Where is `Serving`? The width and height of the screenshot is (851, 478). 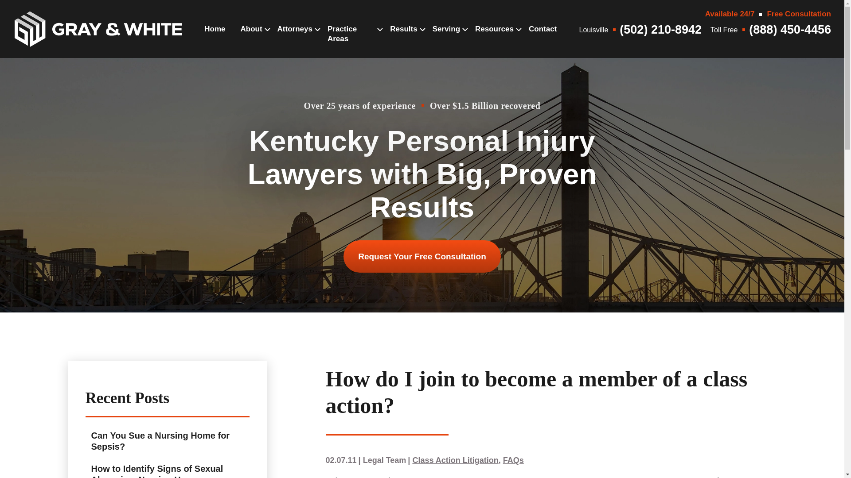 Serving is located at coordinates (446, 38).